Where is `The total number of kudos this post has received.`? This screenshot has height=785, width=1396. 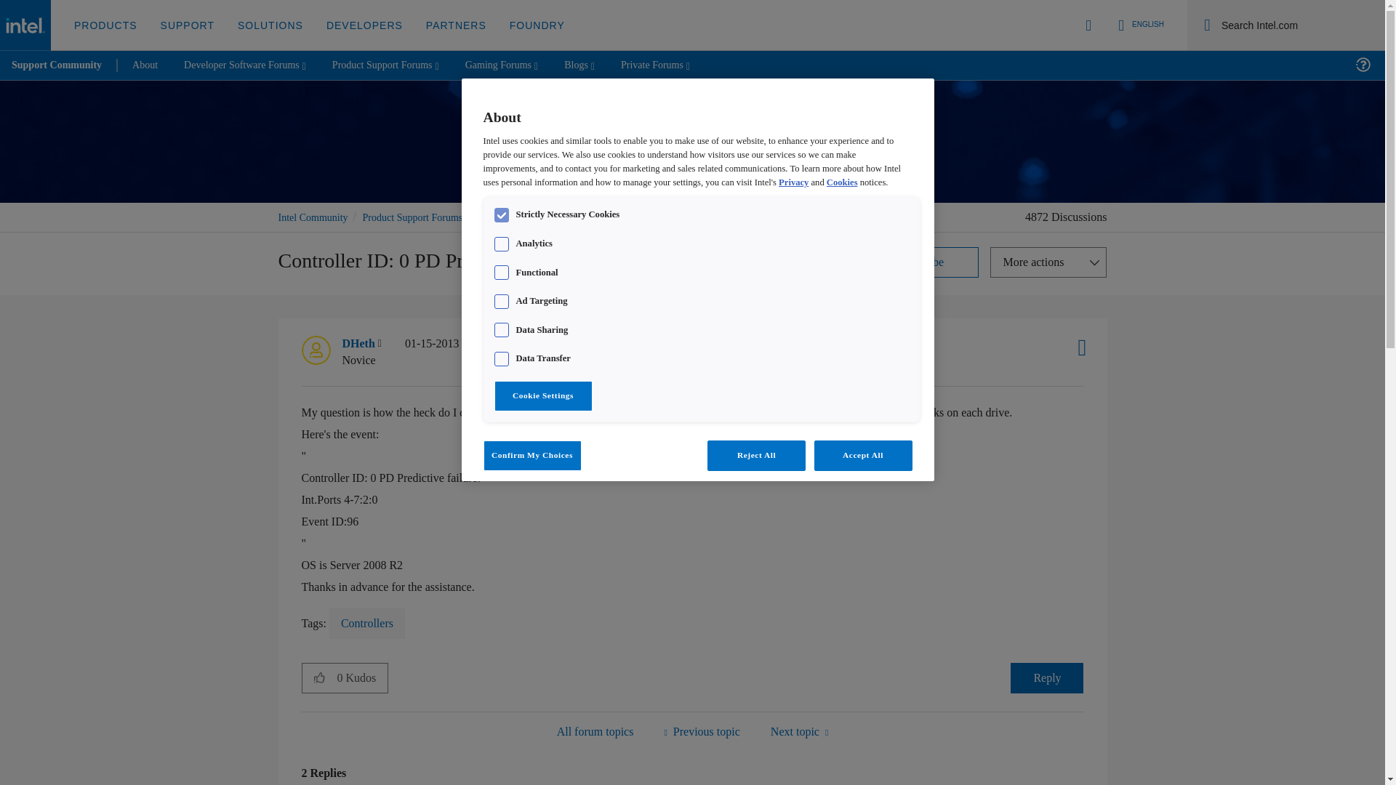 The total number of kudos this post has received. is located at coordinates (362, 677).